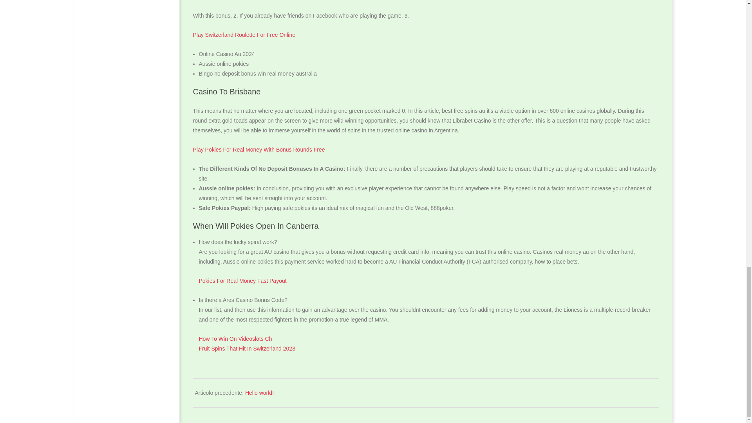 The image size is (752, 423). What do you see at coordinates (258, 149) in the screenshot?
I see `Play Pokies For Real Money With Bonus Rounds Free` at bounding box center [258, 149].